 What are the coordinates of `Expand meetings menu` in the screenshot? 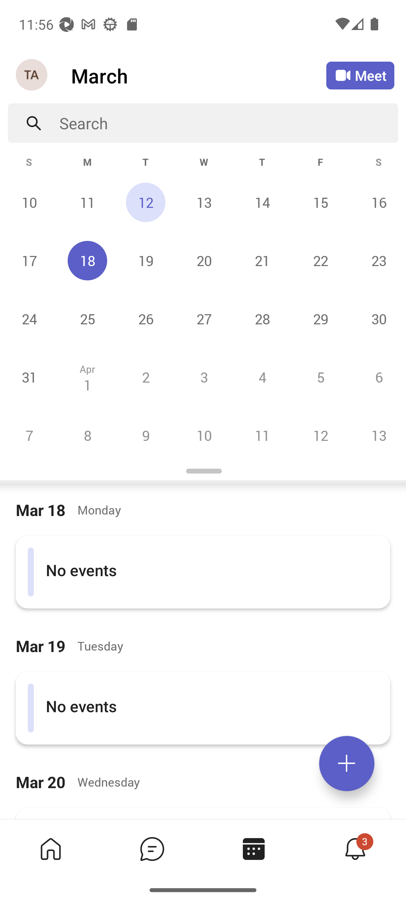 It's located at (347, 763).